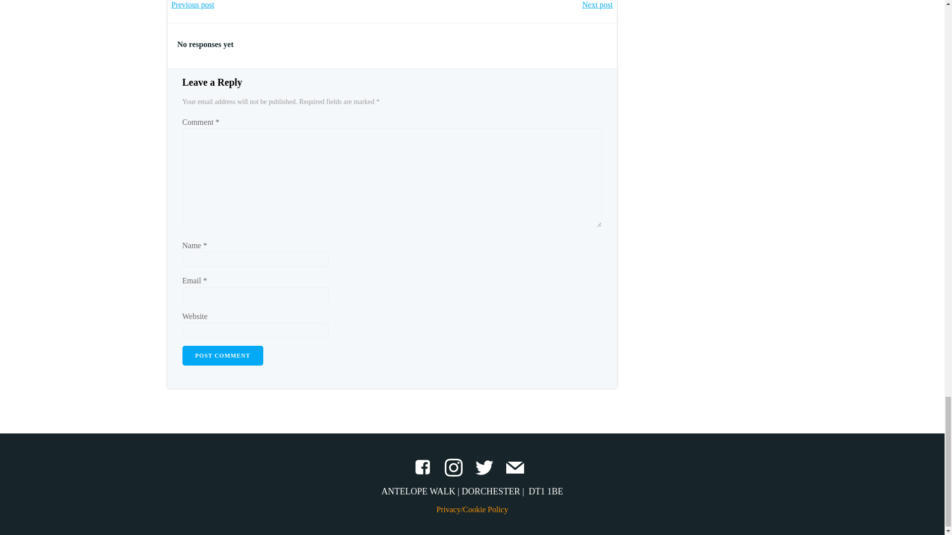 Image resolution: width=952 pixels, height=535 pixels. Describe the element at coordinates (223, 355) in the screenshot. I see `Post Comment` at that location.